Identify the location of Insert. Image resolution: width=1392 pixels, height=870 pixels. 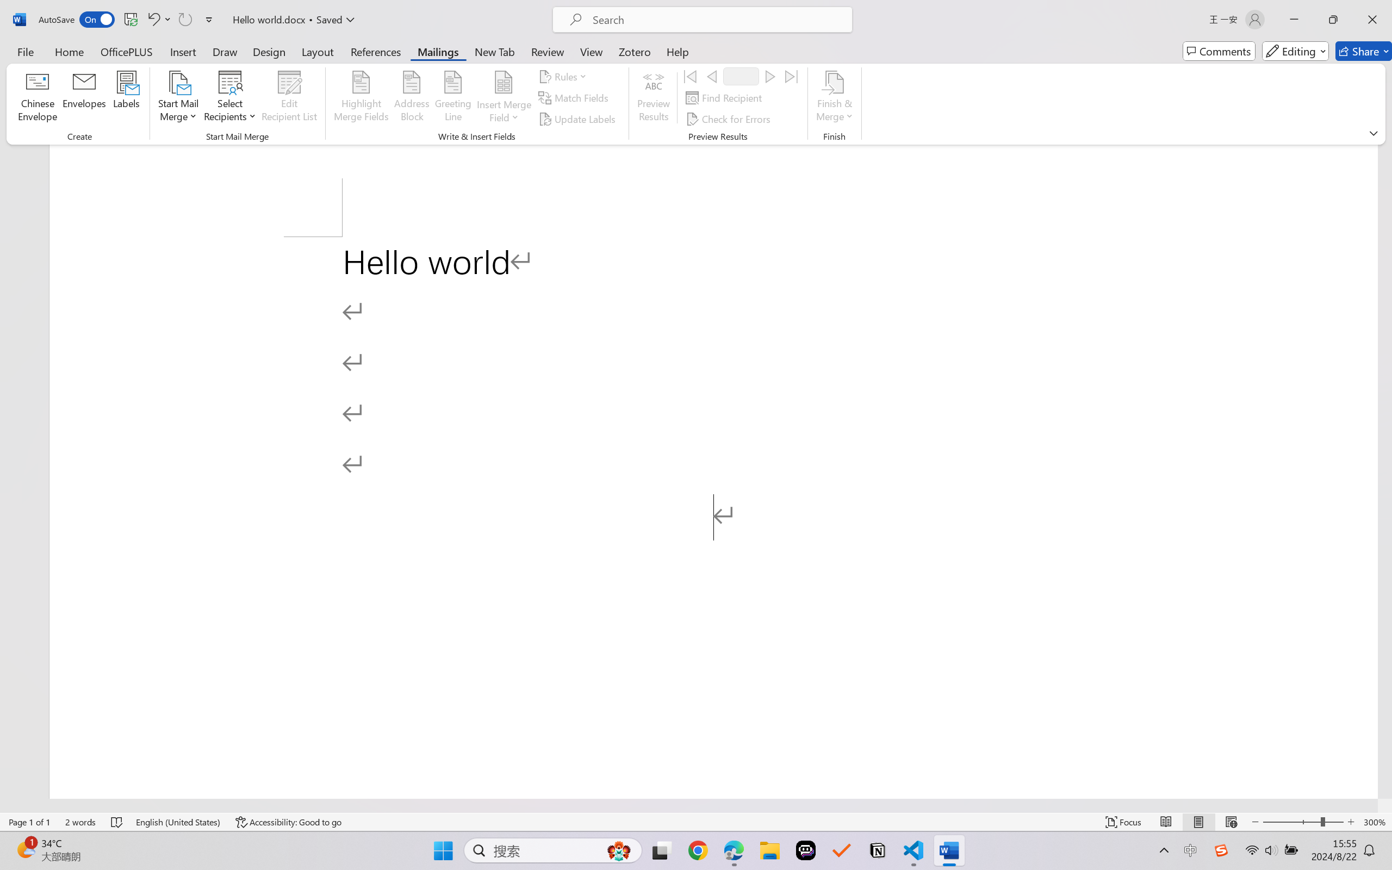
(183, 51).